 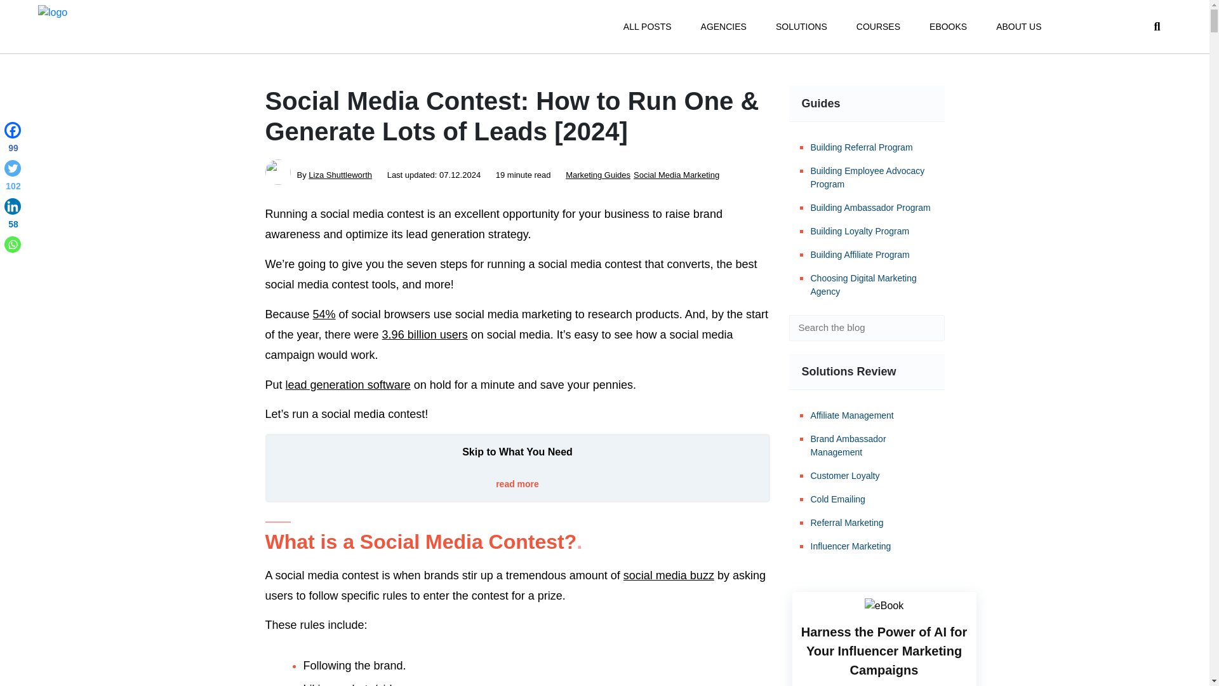 What do you see at coordinates (13, 140) in the screenshot?
I see `Facebook` at bounding box center [13, 140].